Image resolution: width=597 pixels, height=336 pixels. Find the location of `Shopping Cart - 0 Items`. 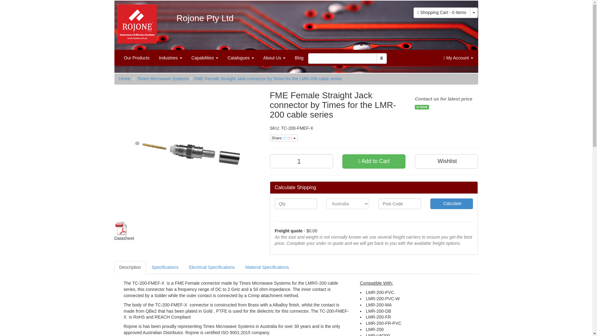

Shopping Cart - 0 Items is located at coordinates (442, 12).